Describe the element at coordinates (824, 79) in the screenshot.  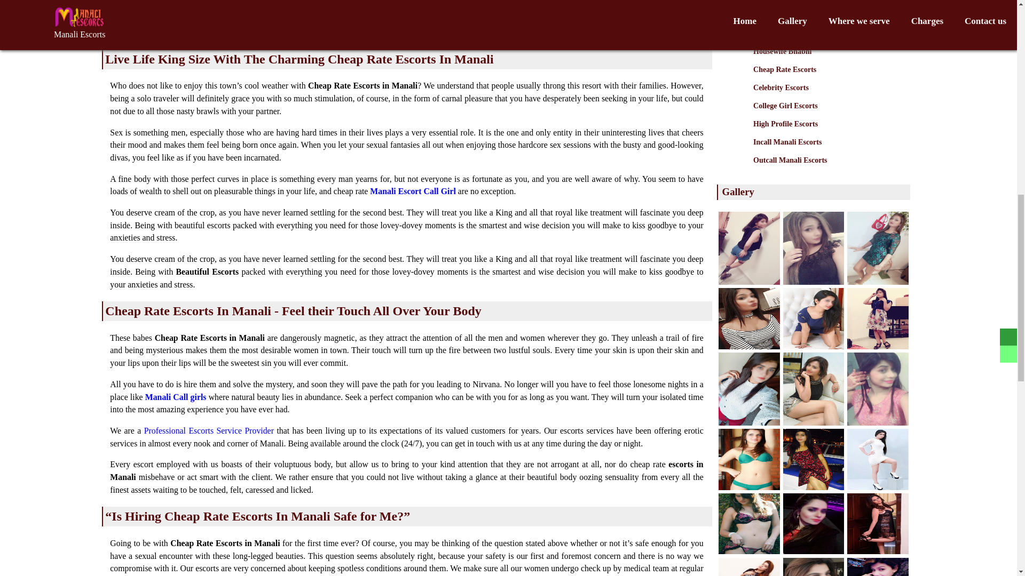
I see `manali Cheap Rate Escorts` at that location.